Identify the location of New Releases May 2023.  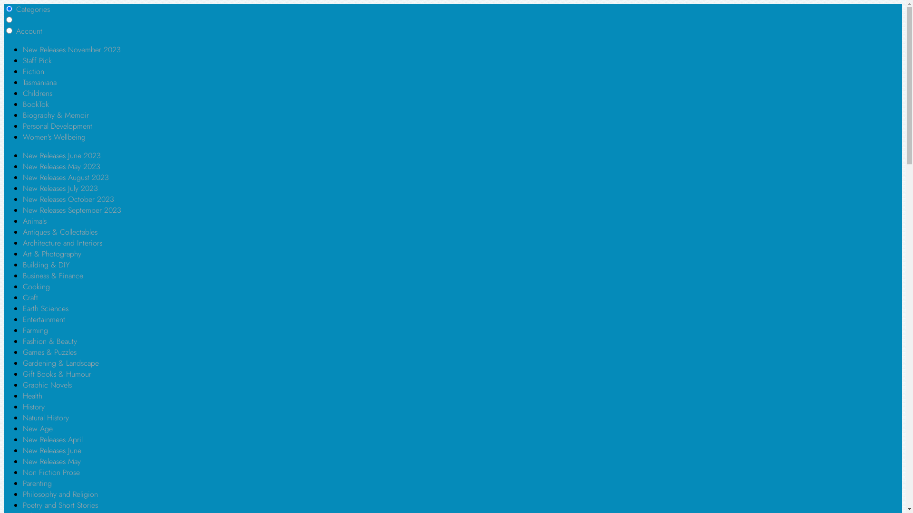
(62, 166).